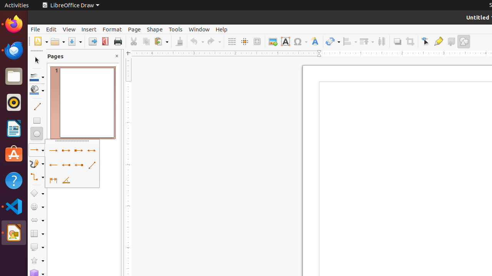 This screenshot has height=276, width=492. Describe the element at coordinates (381, 41) in the screenshot. I see `Distribution` at that location.